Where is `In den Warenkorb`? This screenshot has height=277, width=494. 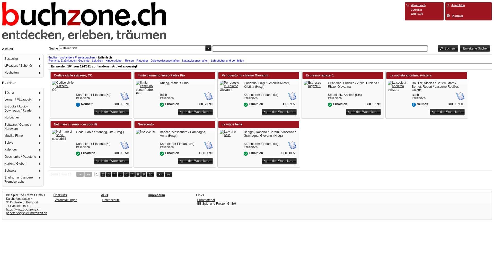 In den Warenkorb is located at coordinates (112, 161).